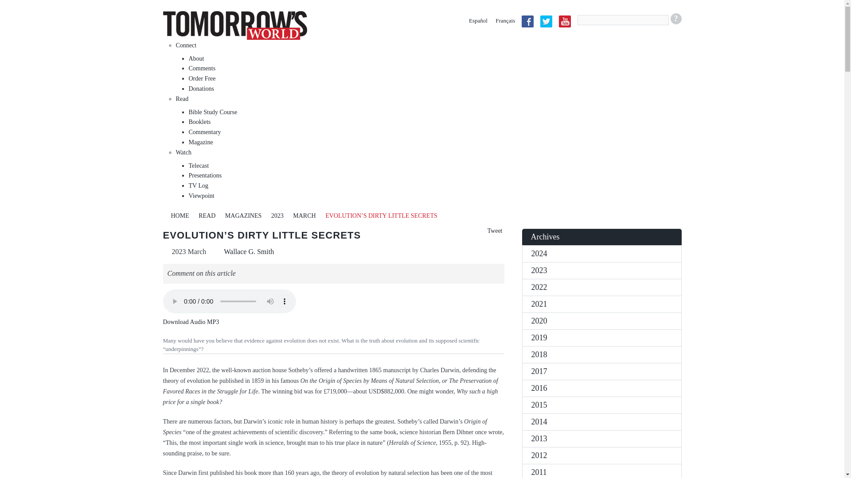 This screenshot has height=478, width=851. I want to click on Tweet, so click(494, 231).